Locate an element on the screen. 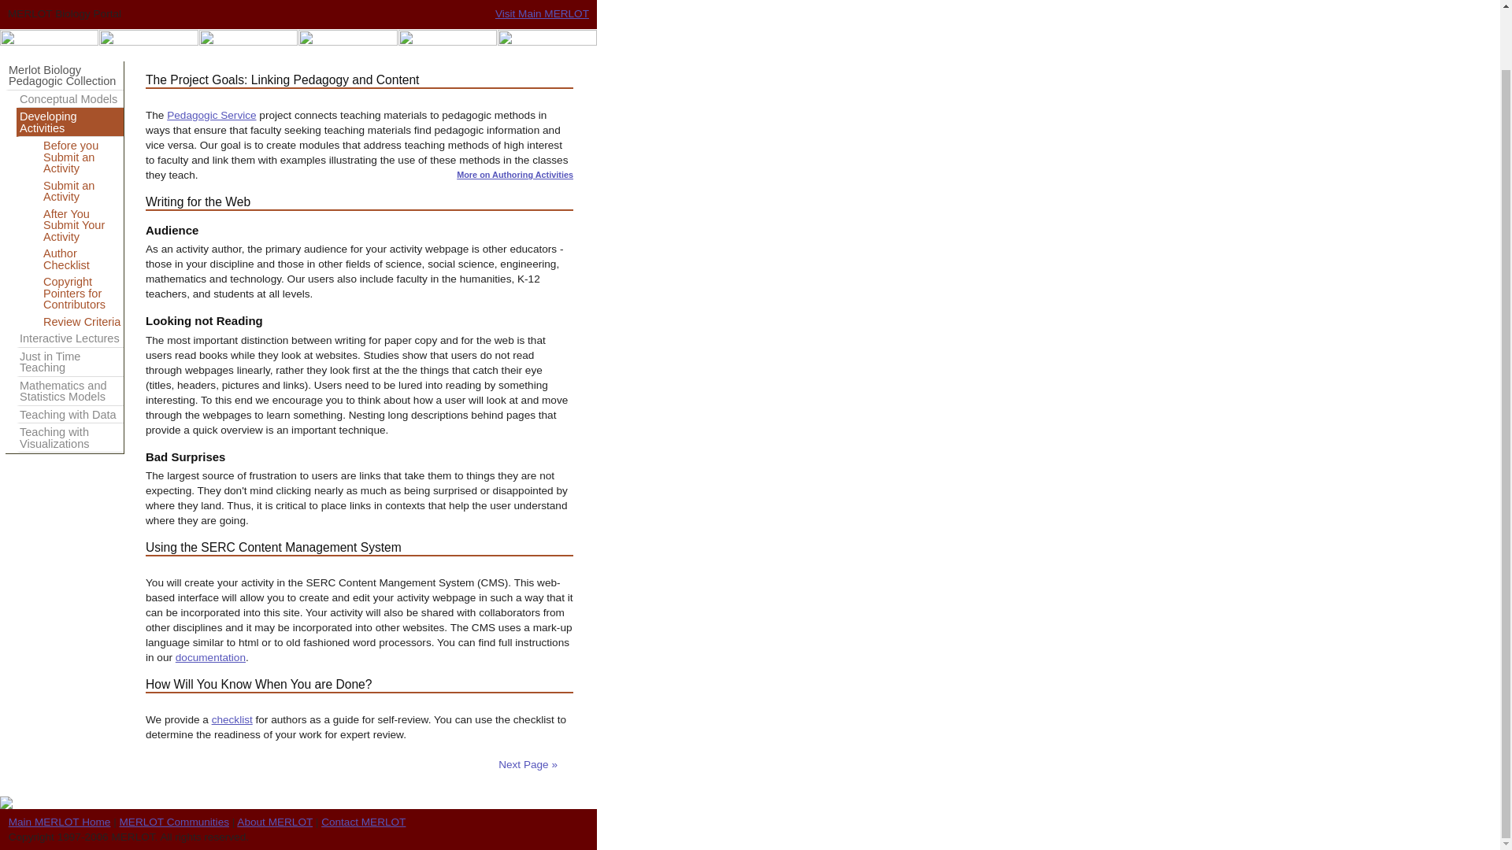  Teaching with Data is located at coordinates (70, 415).